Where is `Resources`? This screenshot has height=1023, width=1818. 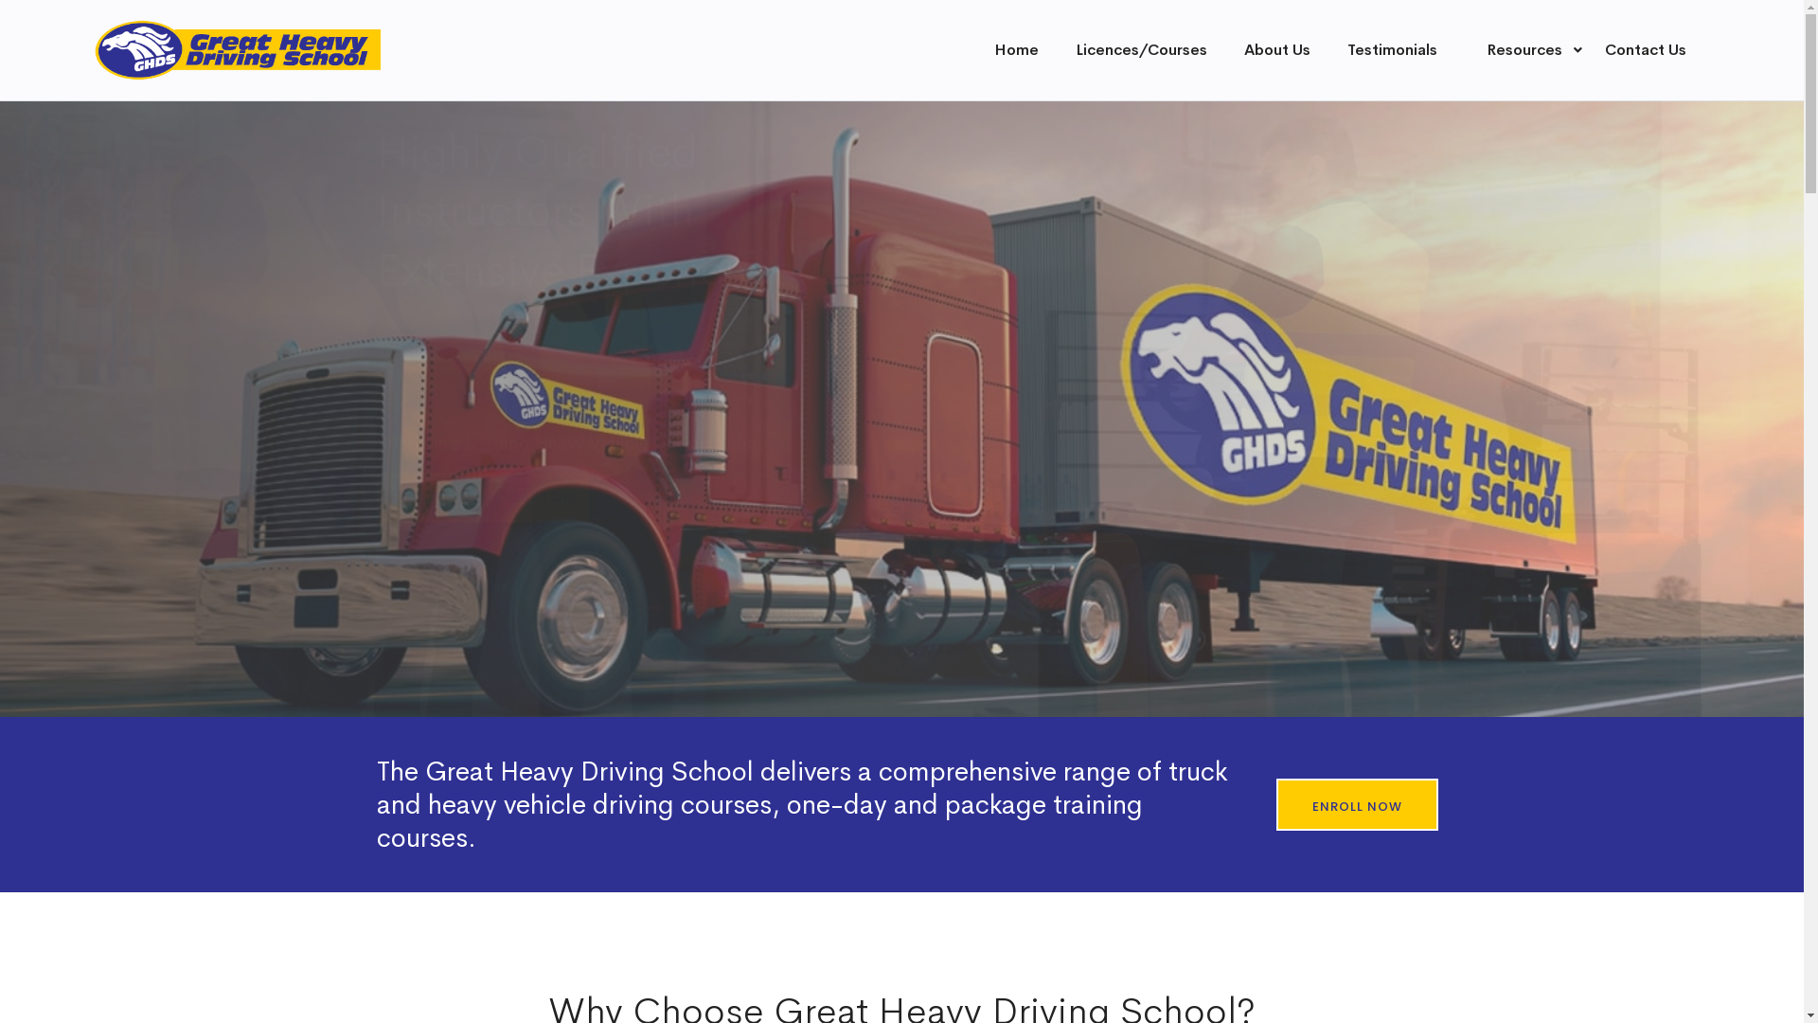 Resources is located at coordinates (1527, 49).